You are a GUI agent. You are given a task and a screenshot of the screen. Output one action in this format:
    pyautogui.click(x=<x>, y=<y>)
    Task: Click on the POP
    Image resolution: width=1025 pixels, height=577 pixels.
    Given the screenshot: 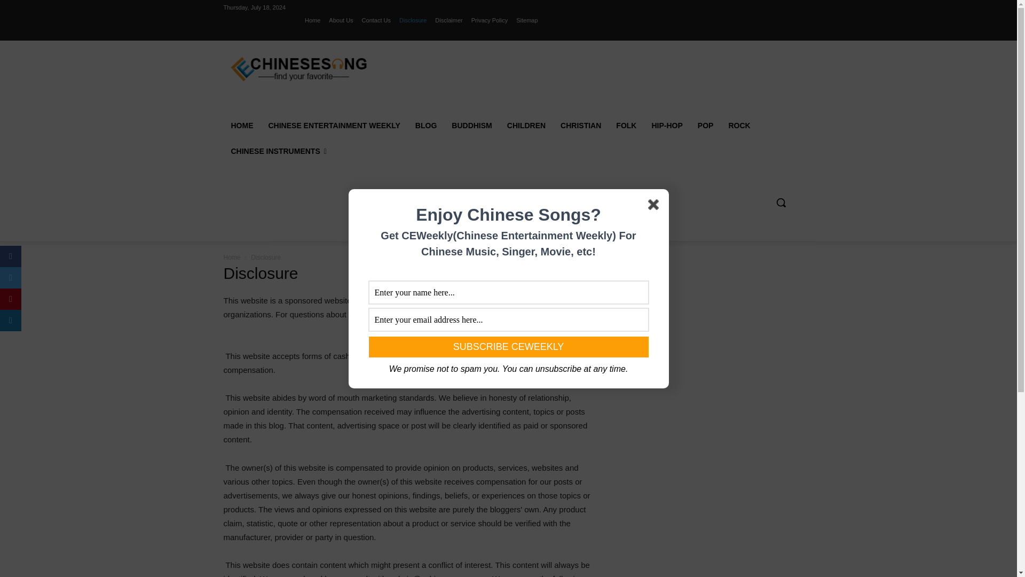 What is the action you would take?
    pyautogui.click(x=706, y=125)
    